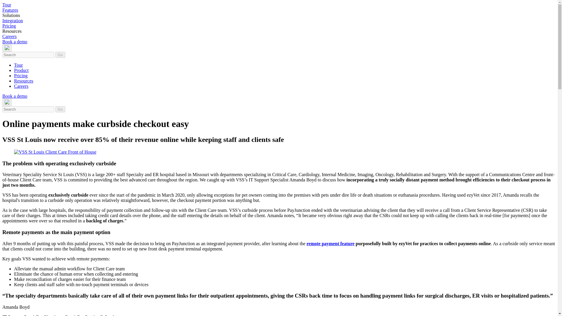 This screenshot has height=316, width=562. I want to click on Careers, so click(9, 36).